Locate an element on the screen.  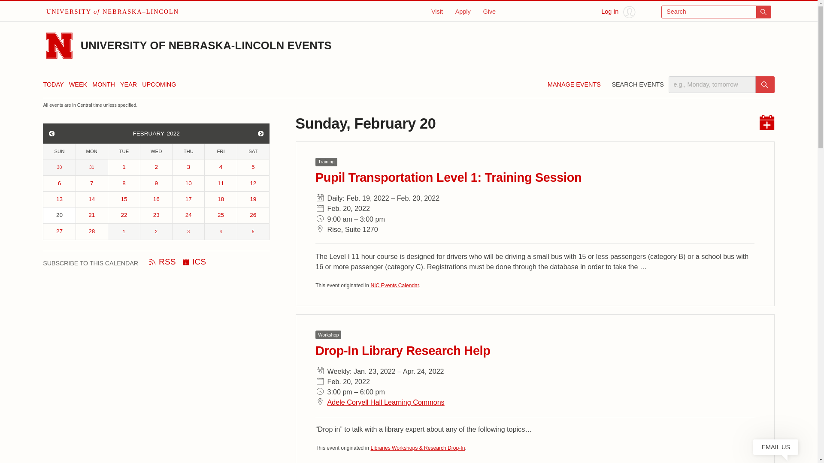
Apply is located at coordinates (463, 12).